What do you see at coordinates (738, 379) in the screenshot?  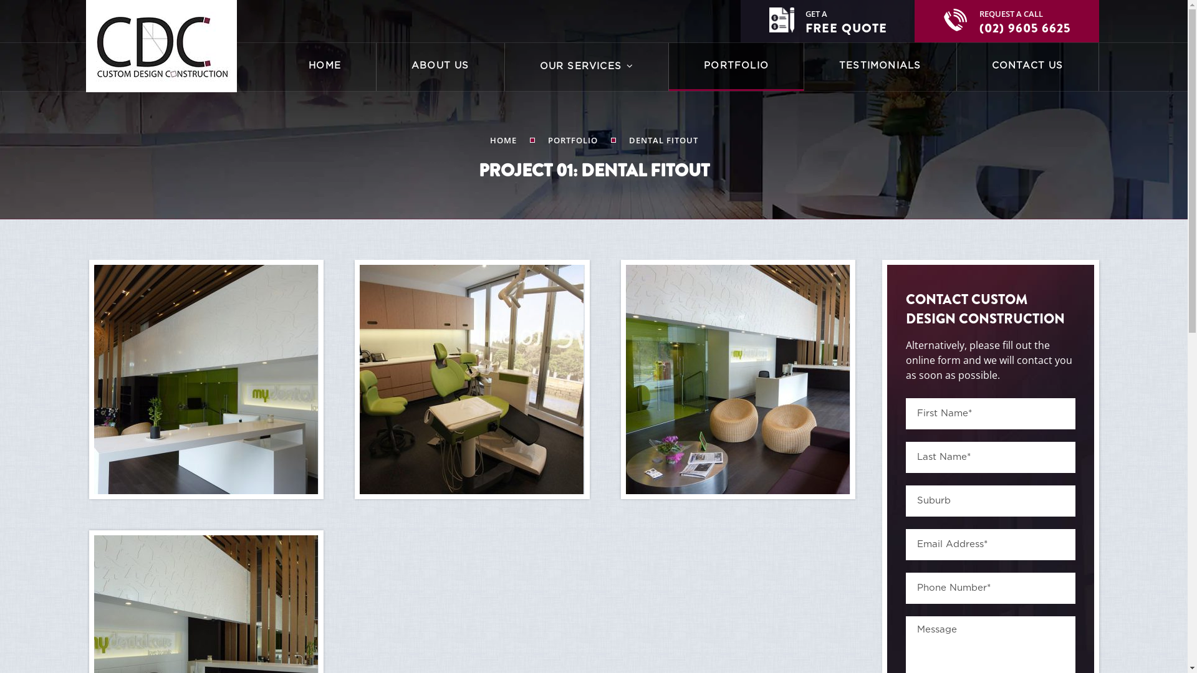 I see `Dental Fitout` at bounding box center [738, 379].